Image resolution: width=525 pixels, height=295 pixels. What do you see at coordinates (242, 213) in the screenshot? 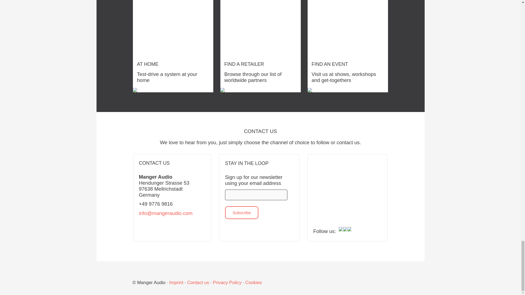
I see `Subscribe` at bounding box center [242, 213].